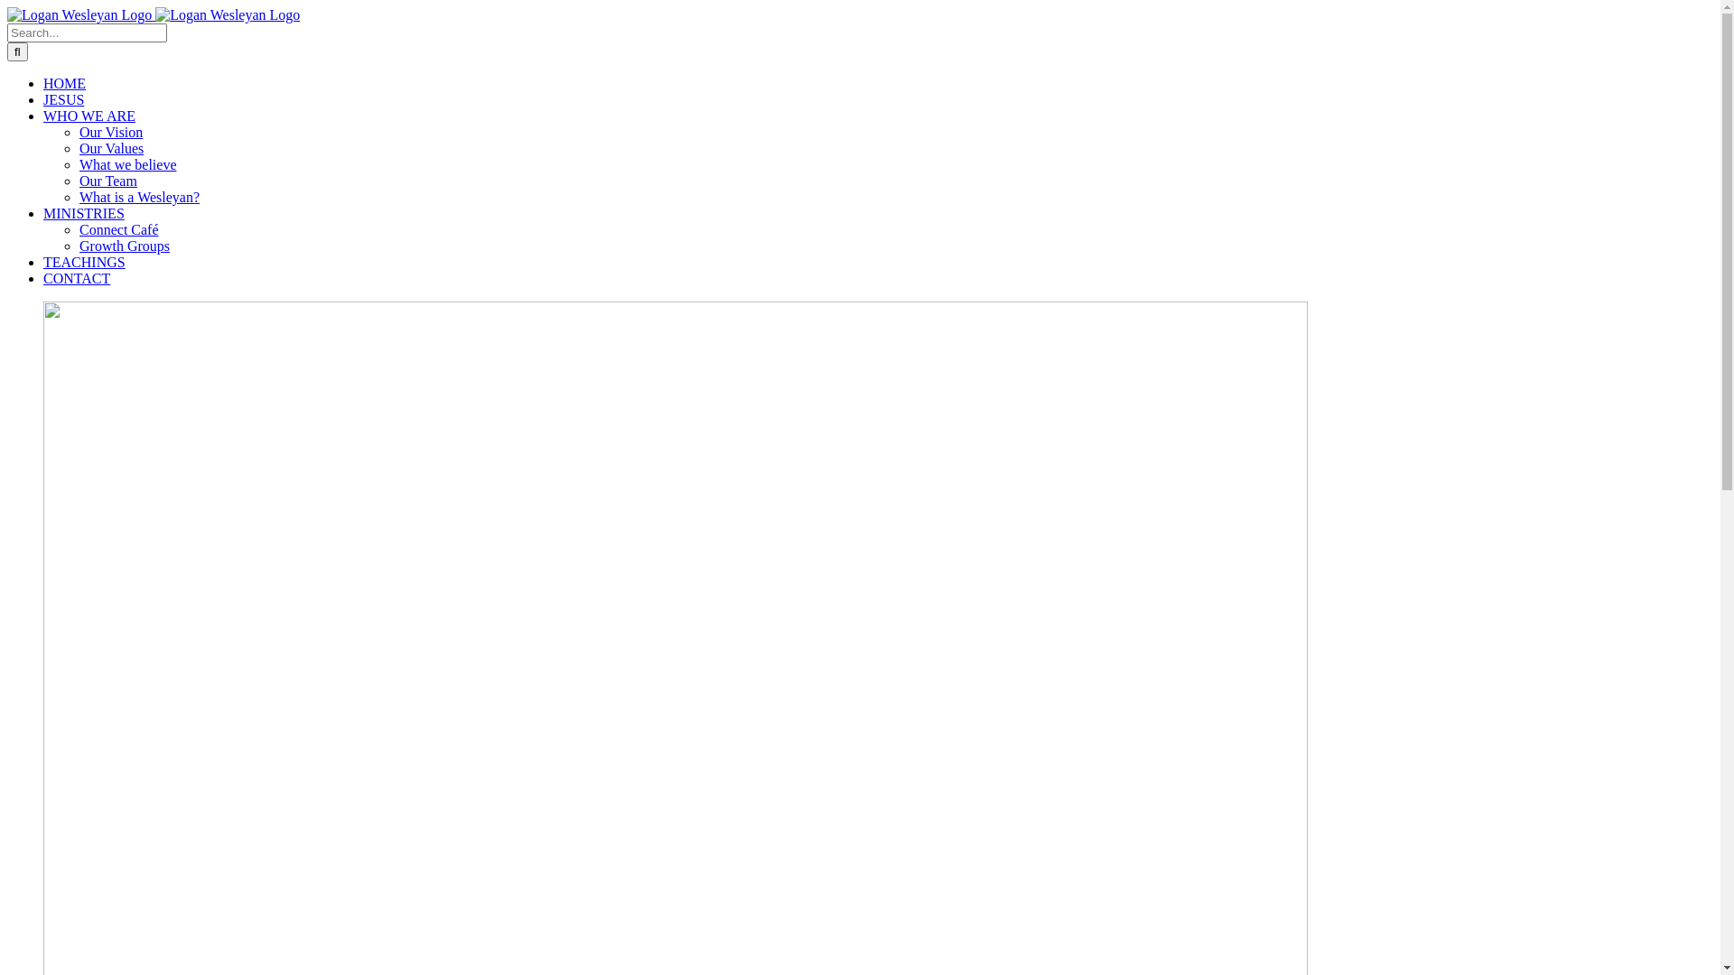  Describe the element at coordinates (125, 246) in the screenshot. I see `Growth Groups` at that location.